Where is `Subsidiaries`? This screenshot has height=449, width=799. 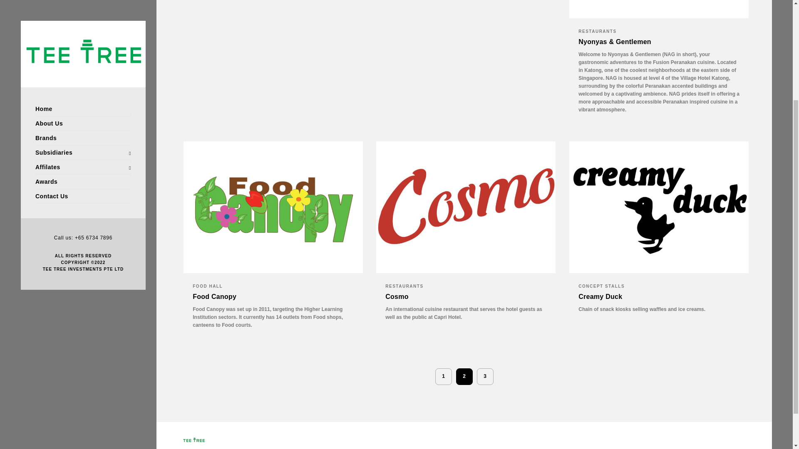 Subsidiaries is located at coordinates (83, 18).